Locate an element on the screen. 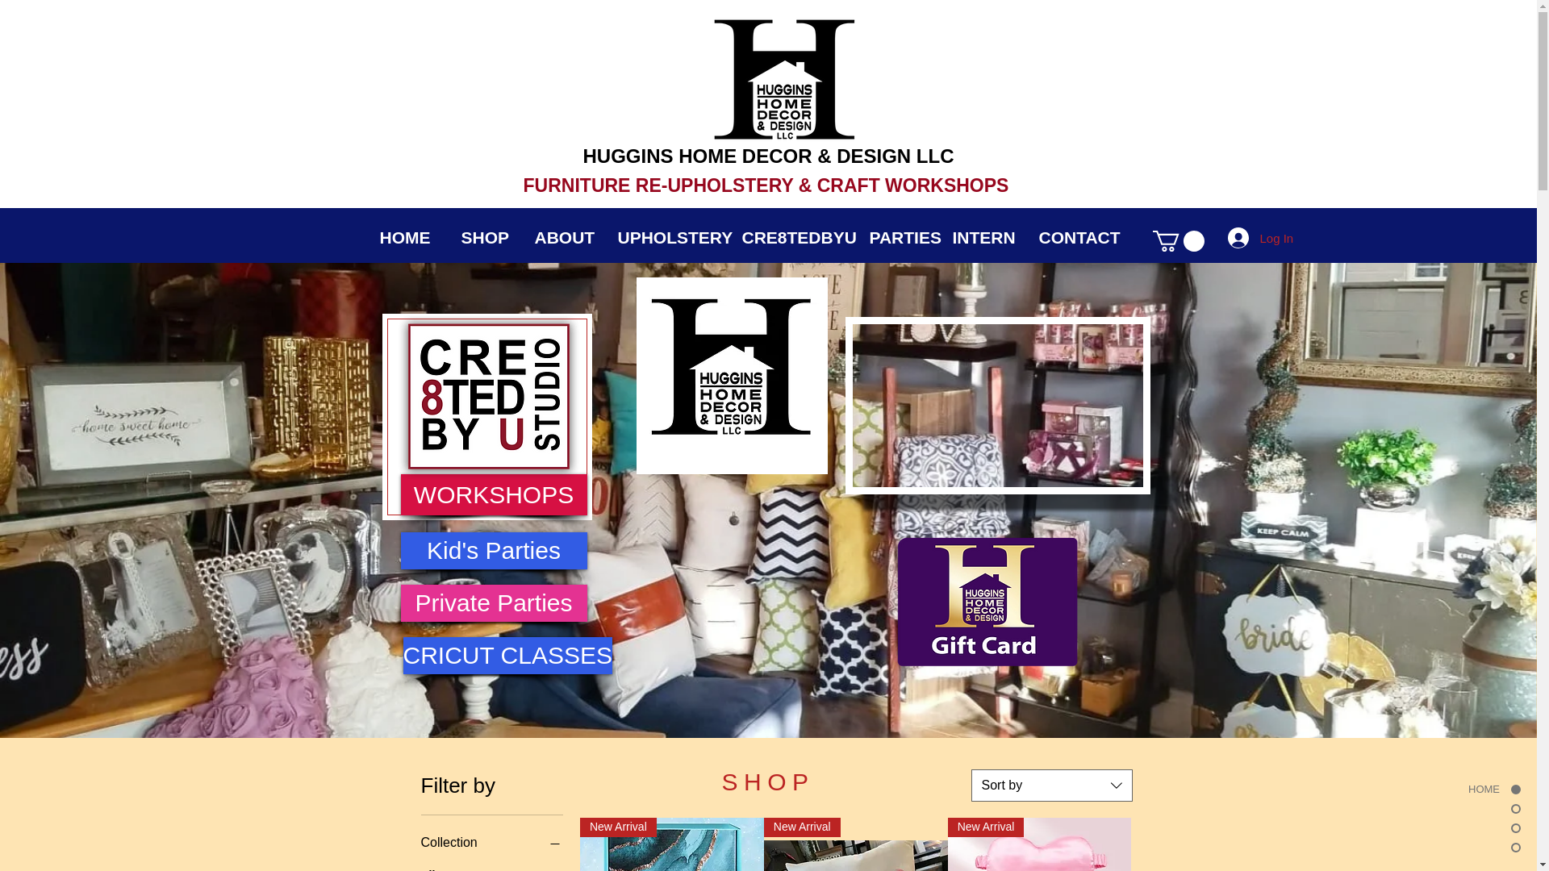 The height and width of the screenshot is (871, 1549). CRICUT CLASSES is located at coordinates (508, 655).